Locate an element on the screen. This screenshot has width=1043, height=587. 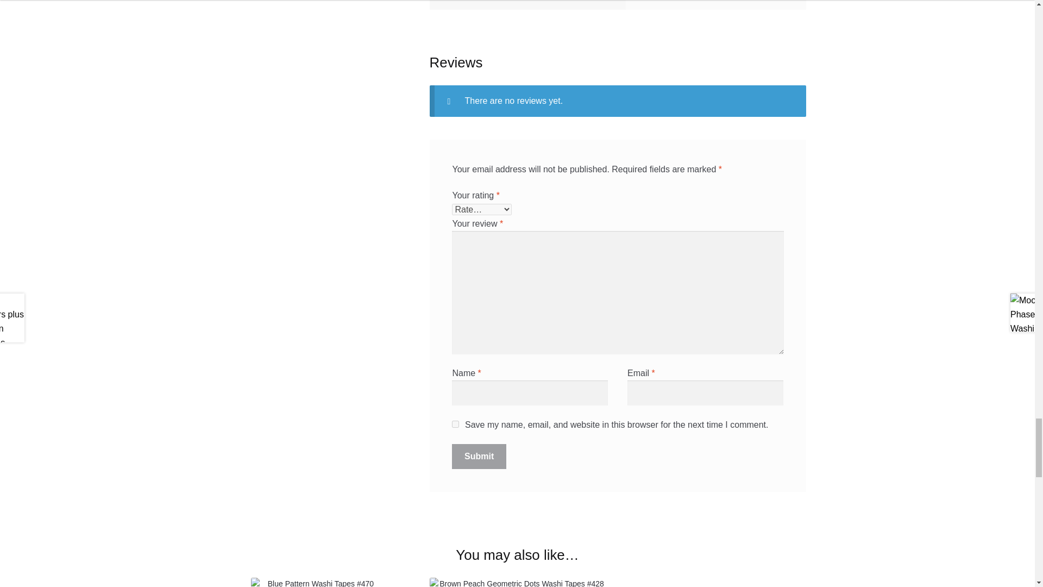
Submit is located at coordinates (479, 456).